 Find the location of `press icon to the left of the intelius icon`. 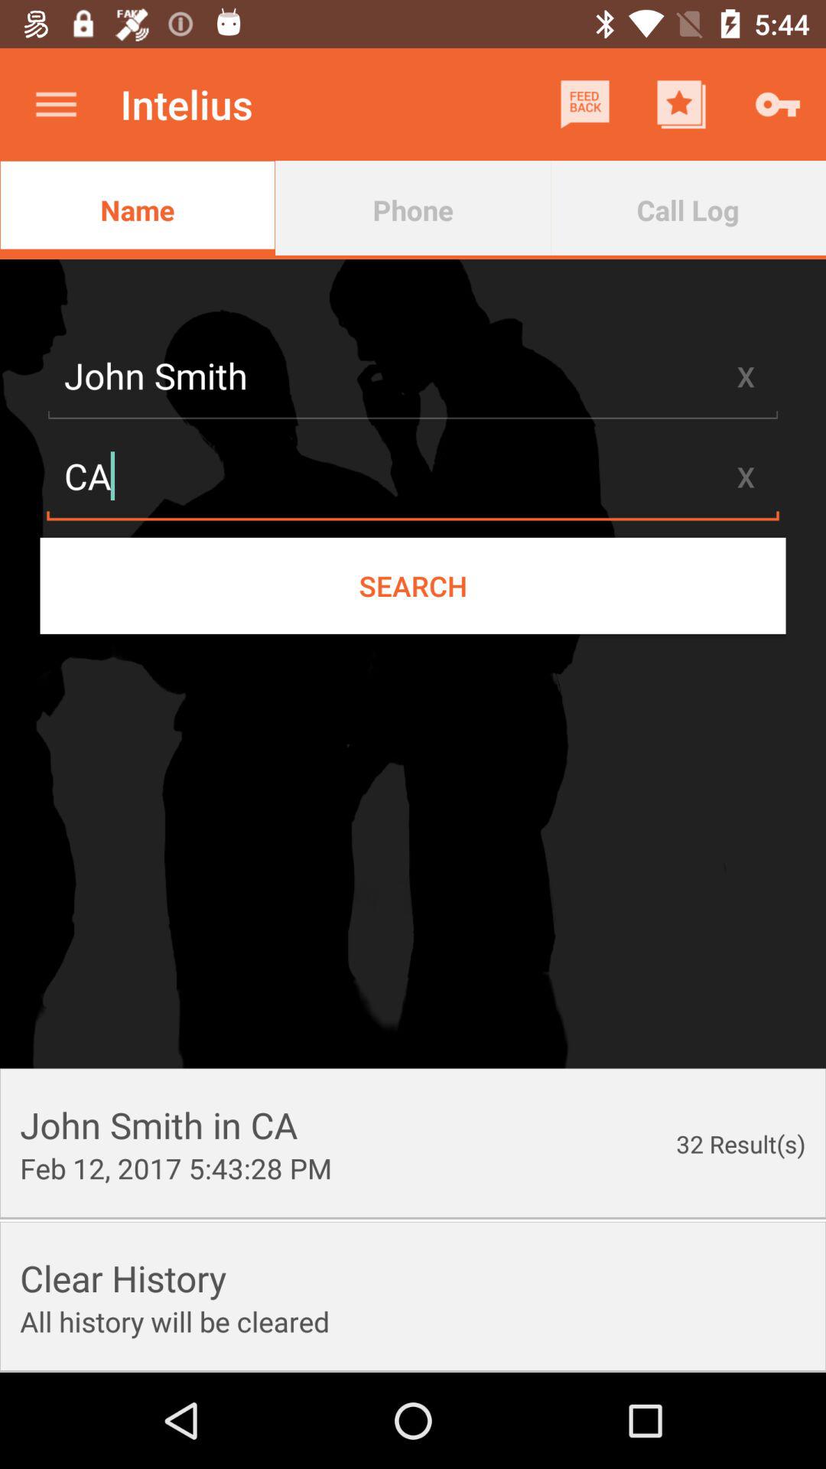

press icon to the left of the intelius icon is located at coordinates (56, 104).